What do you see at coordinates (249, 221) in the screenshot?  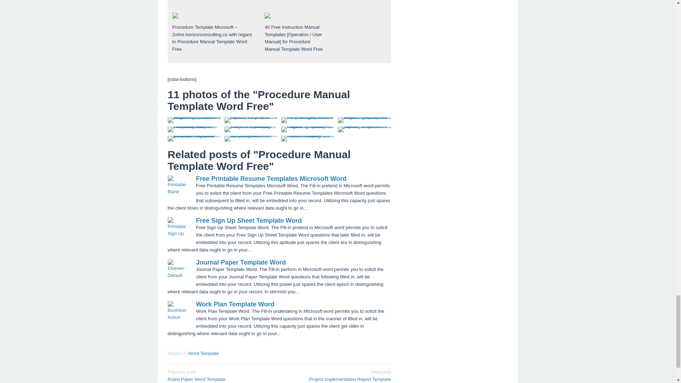 I see `Free Sign Up Sheet Template Word` at bounding box center [249, 221].